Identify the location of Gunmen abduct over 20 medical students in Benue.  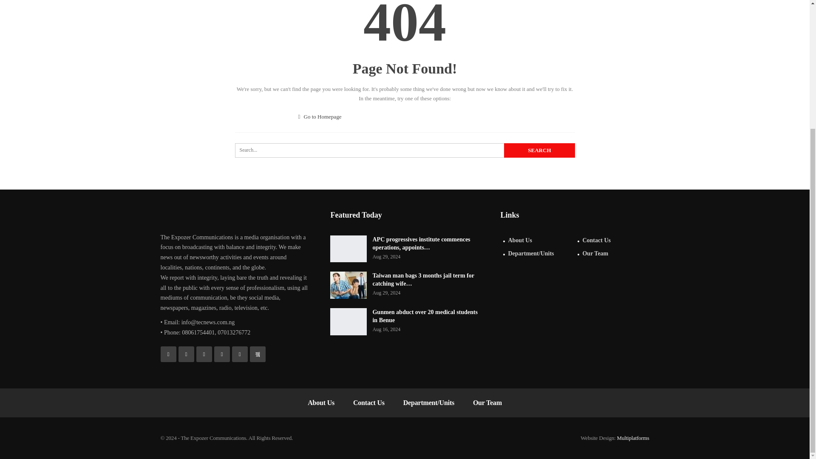
(348, 321).